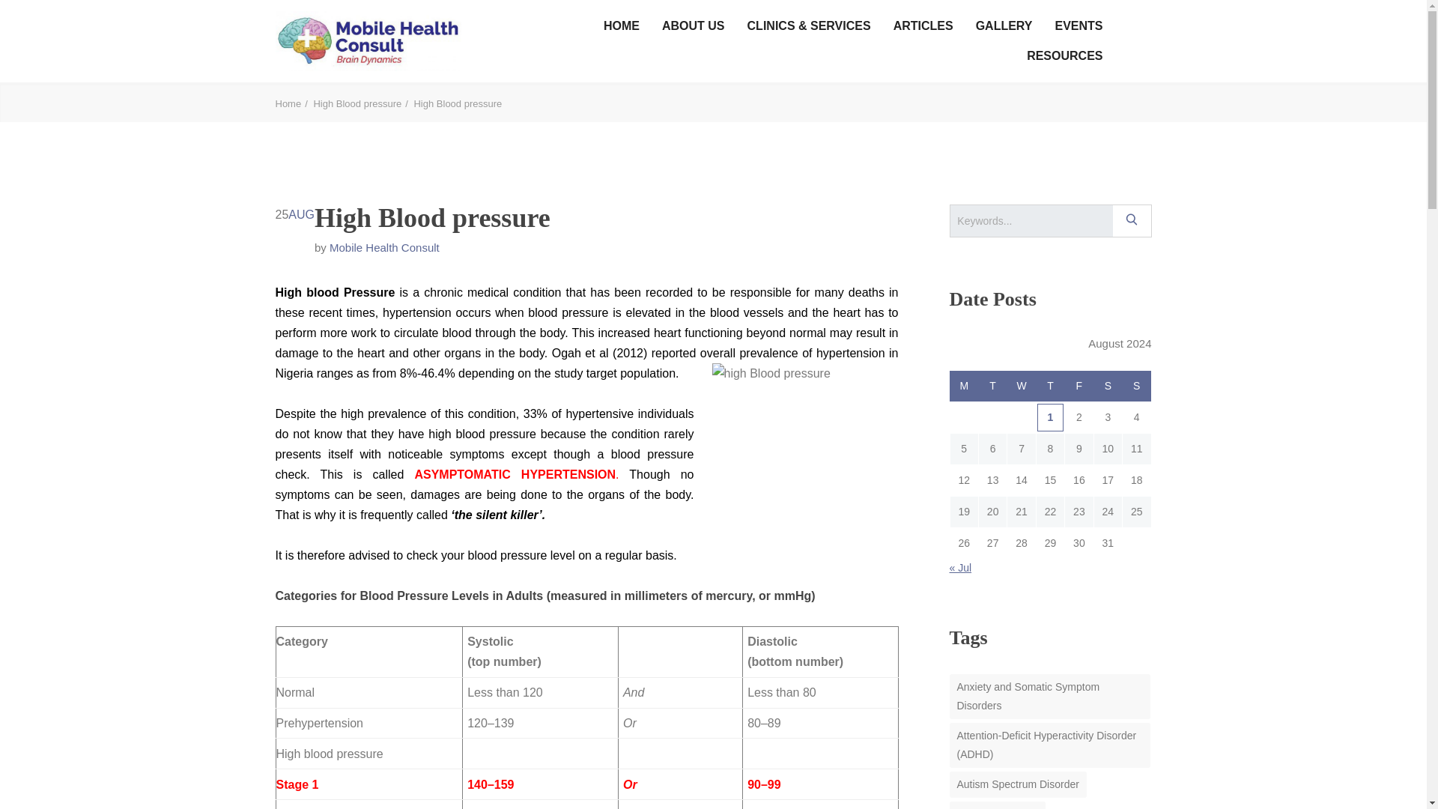  What do you see at coordinates (992, 386) in the screenshot?
I see `Tuesday` at bounding box center [992, 386].